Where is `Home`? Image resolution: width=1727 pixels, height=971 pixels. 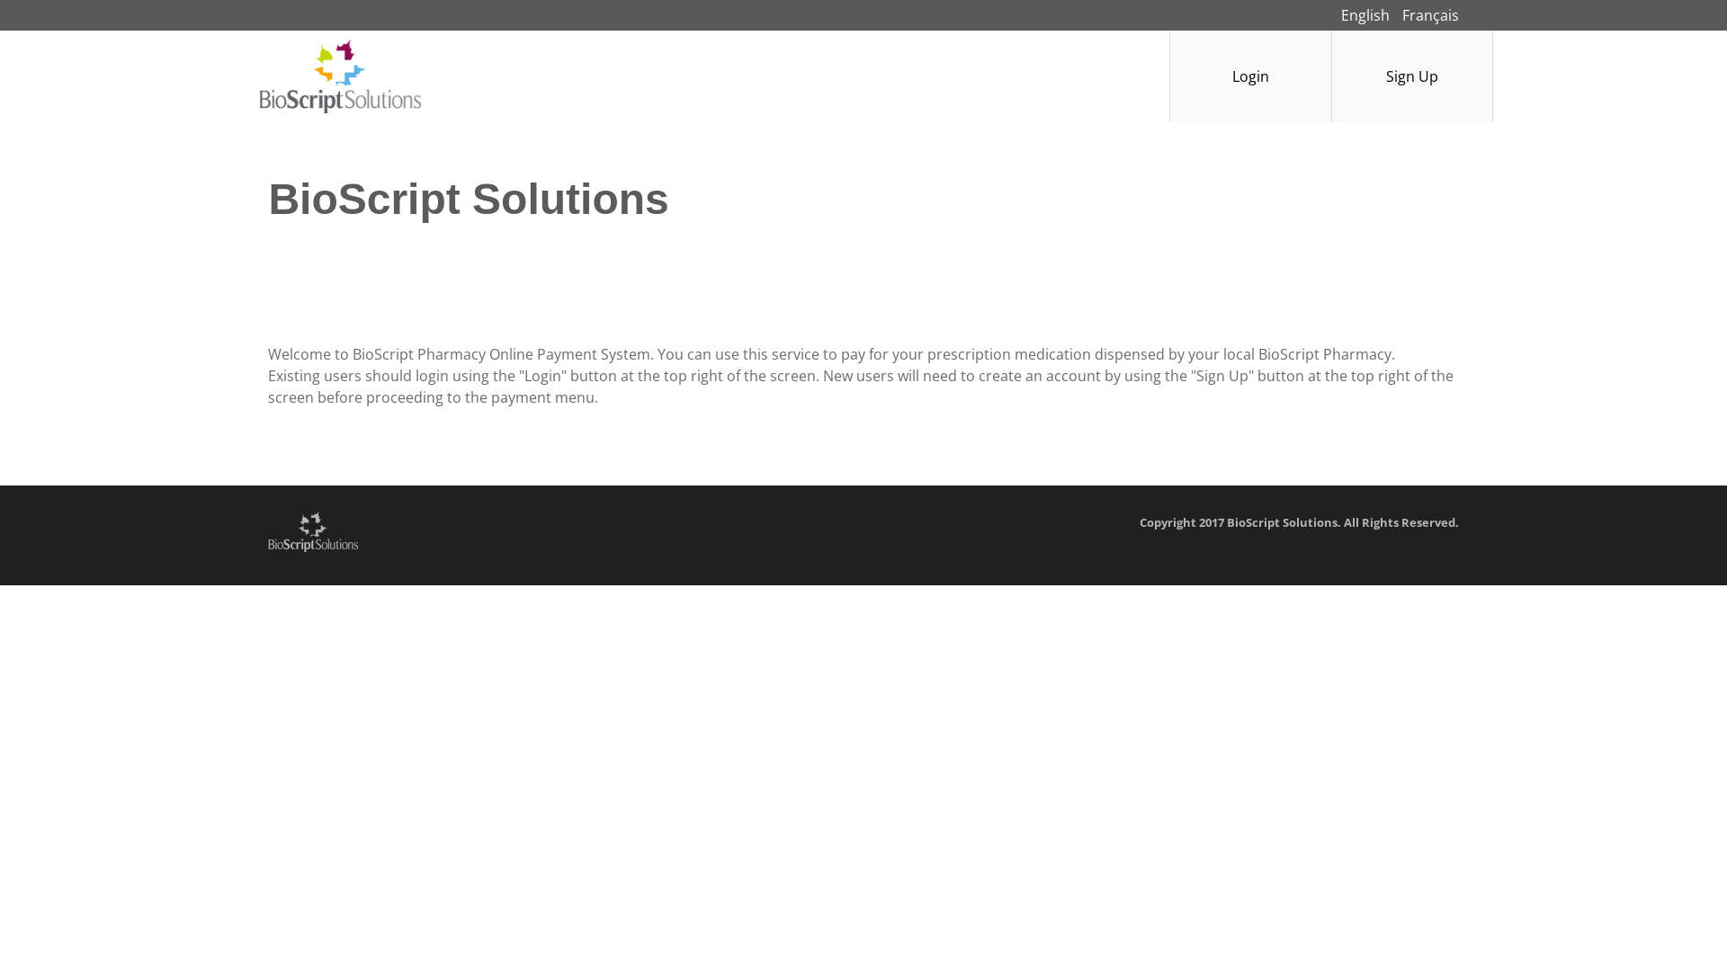
Home is located at coordinates (327, 76).